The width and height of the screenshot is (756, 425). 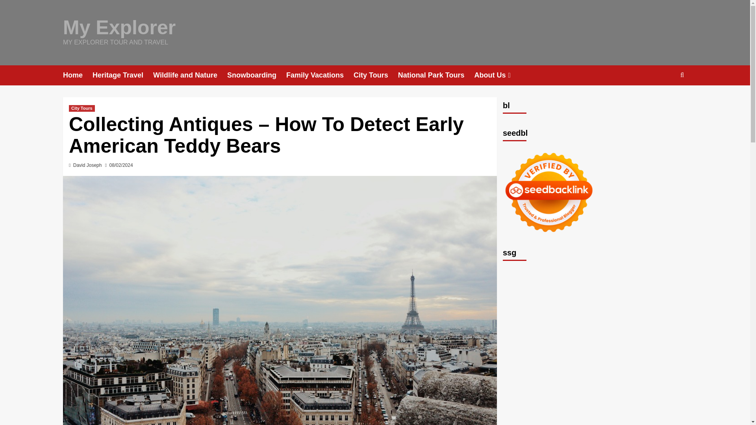 What do you see at coordinates (123, 76) in the screenshot?
I see `Heritage Travel` at bounding box center [123, 76].